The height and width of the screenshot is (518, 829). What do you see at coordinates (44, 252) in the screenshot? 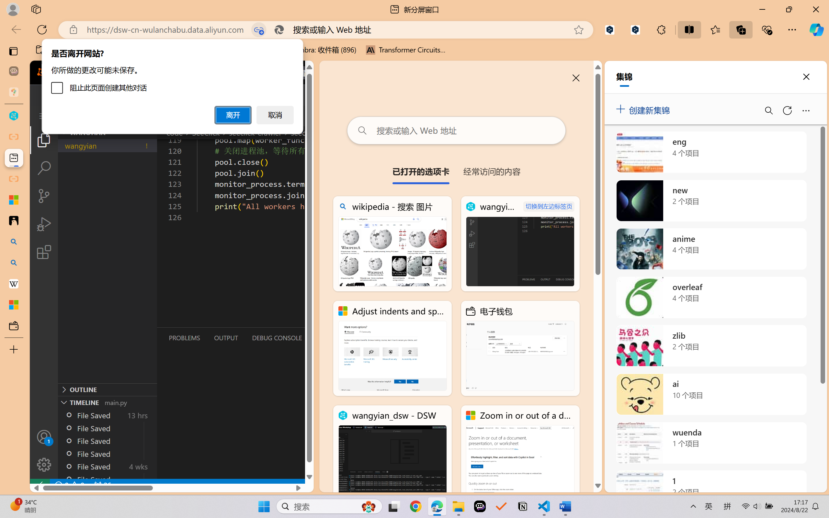
I see `Extensions (Ctrl+Shift+X)` at bounding box center [44, 252].